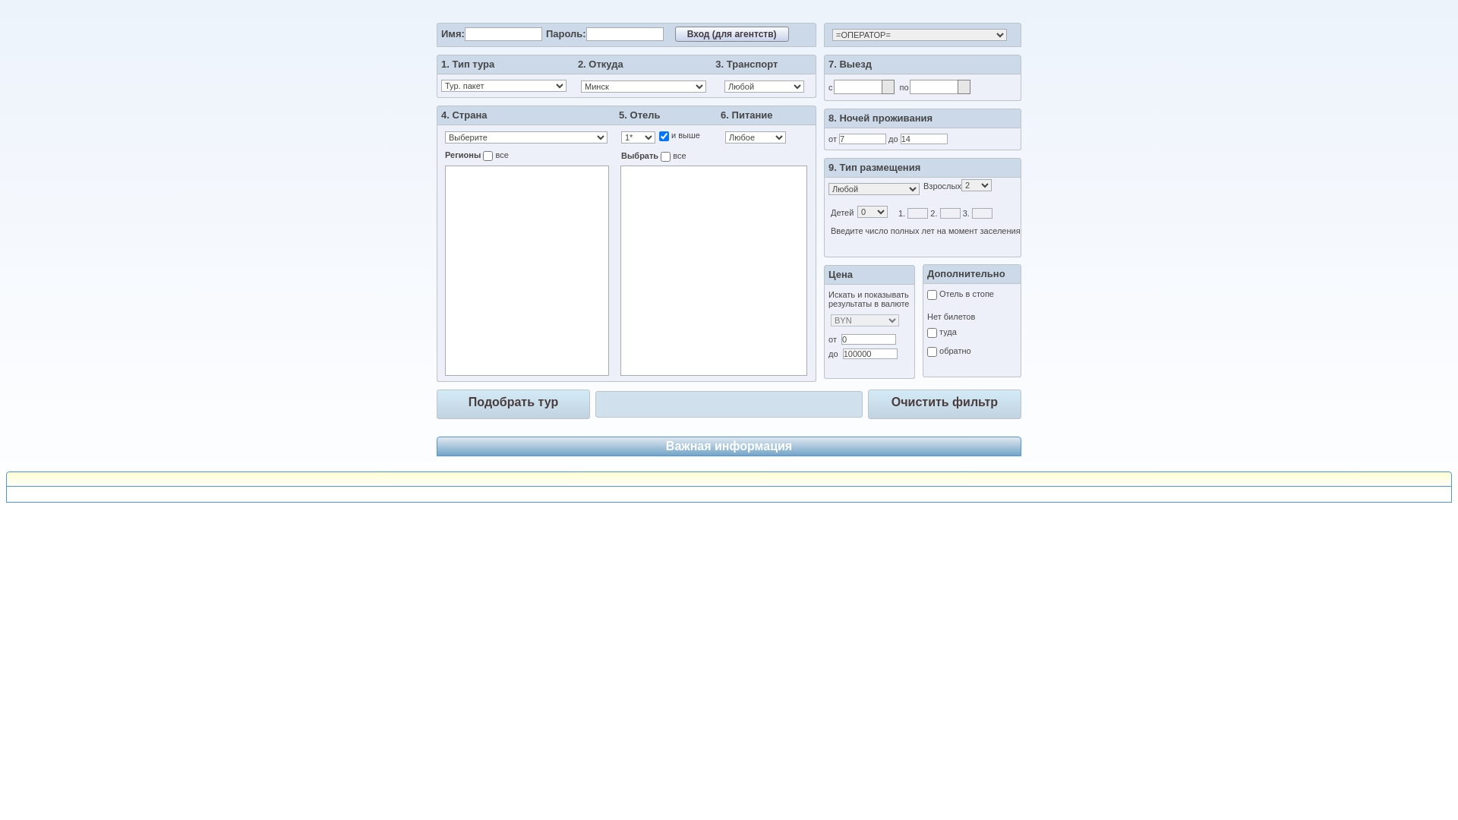 This screenshot has height=820, width=1458. What do you see at coordinates (664, 137) in the screenshot?
I see `on` at bounding box center [664, 137].